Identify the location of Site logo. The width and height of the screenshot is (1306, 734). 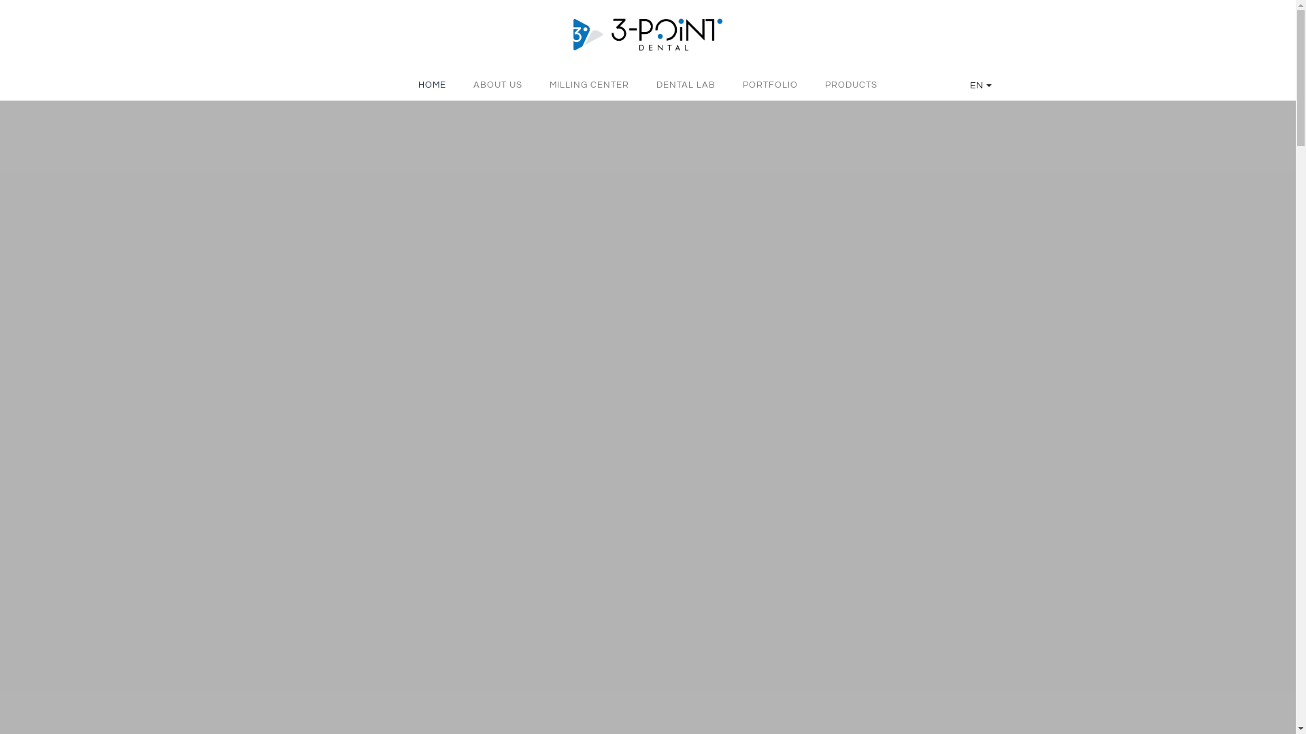
(648, 34).